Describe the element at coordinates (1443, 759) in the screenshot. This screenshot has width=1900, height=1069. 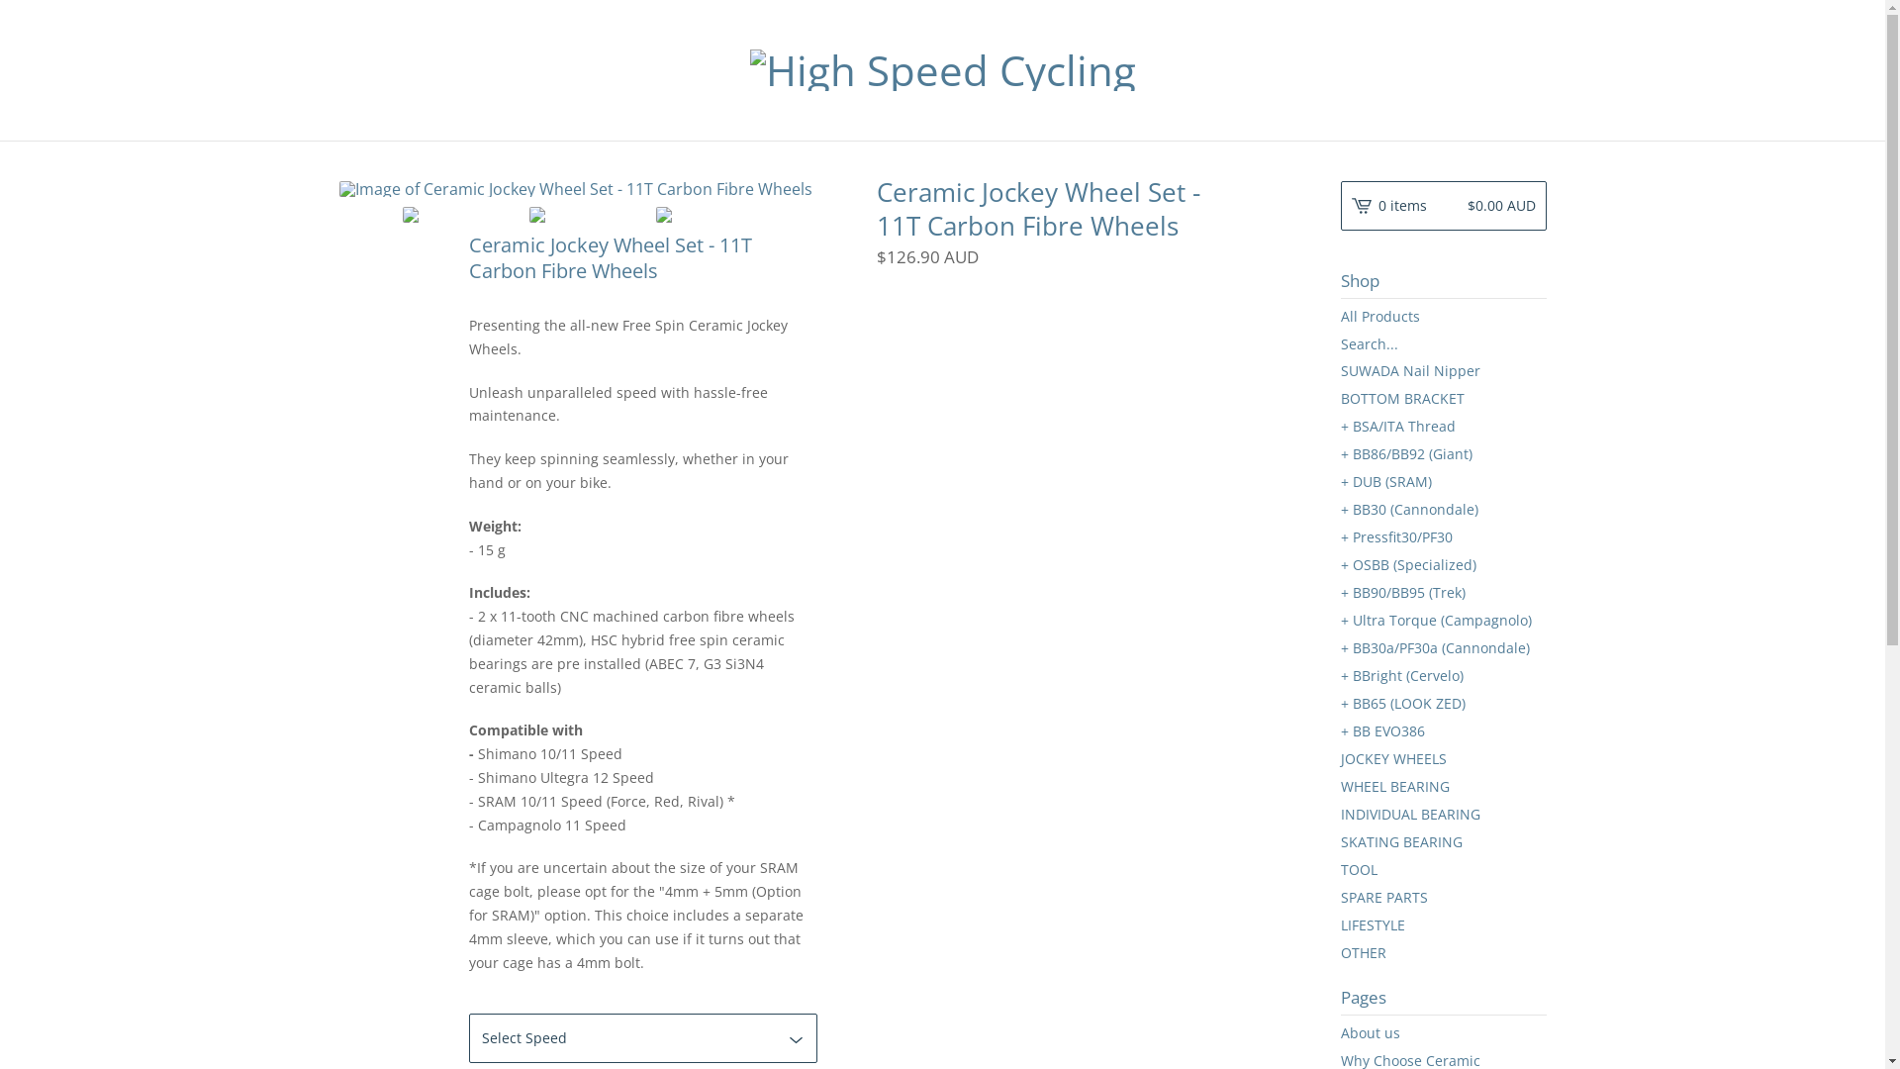
I see `JOCKEY WHEELS` at that location.